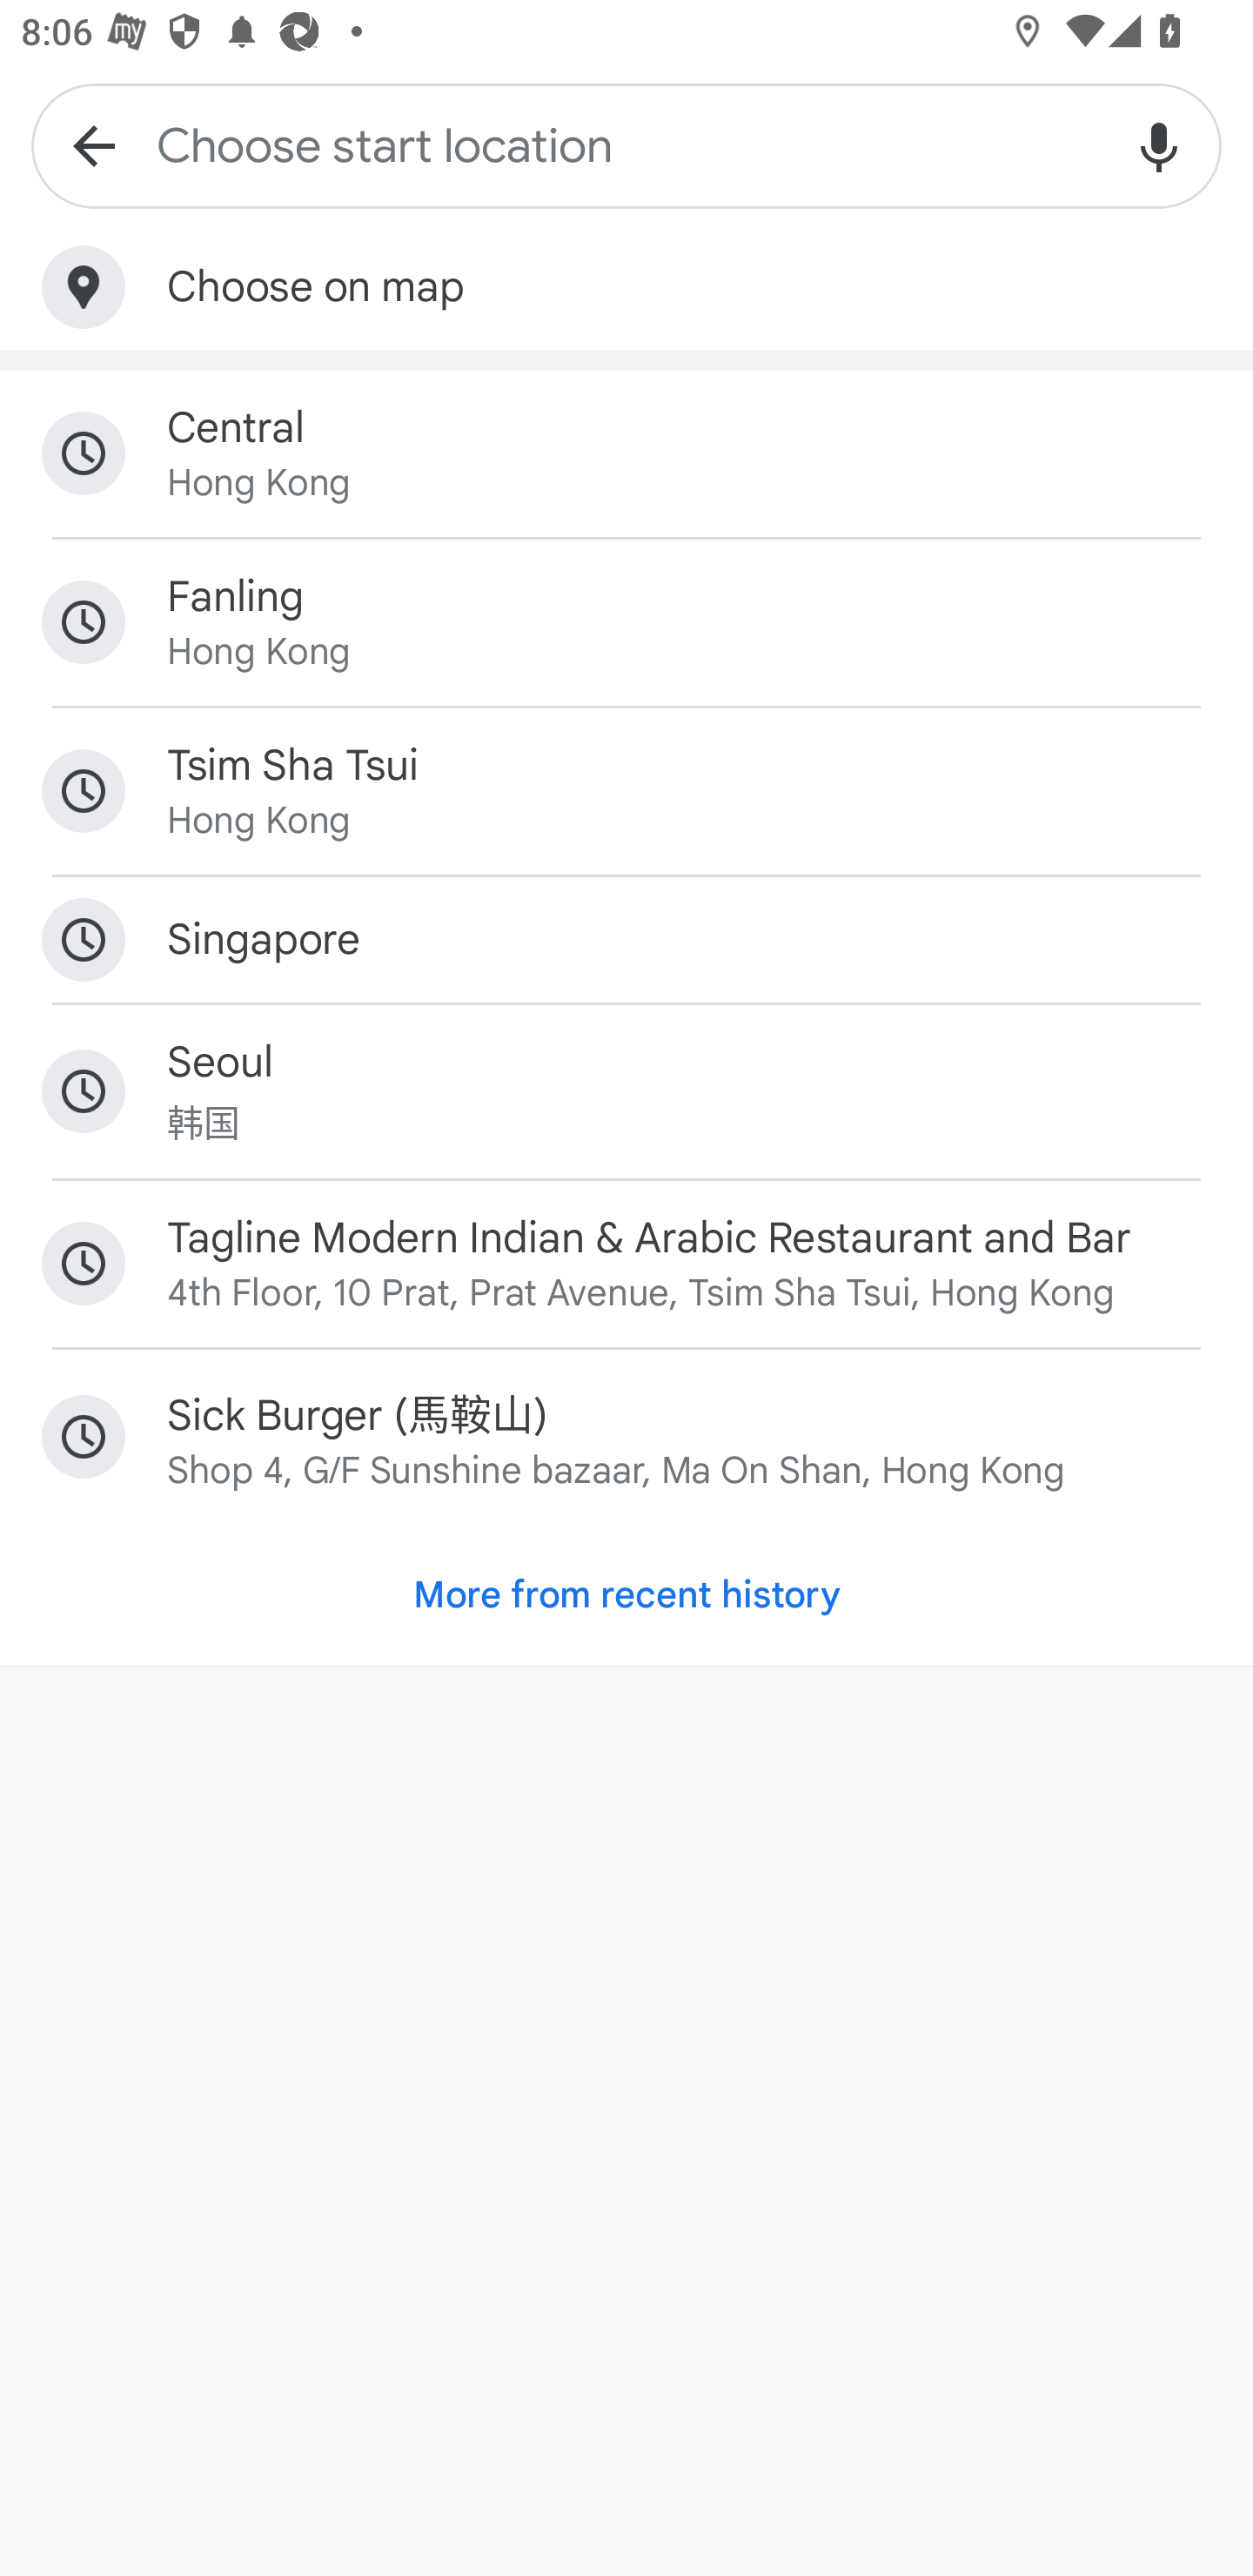 This screenshot has height=2576, width=1253. What do you see at coordinates (626, 144) in the screenshot?
I see `Choose start location` at bounding box center [626, 144].